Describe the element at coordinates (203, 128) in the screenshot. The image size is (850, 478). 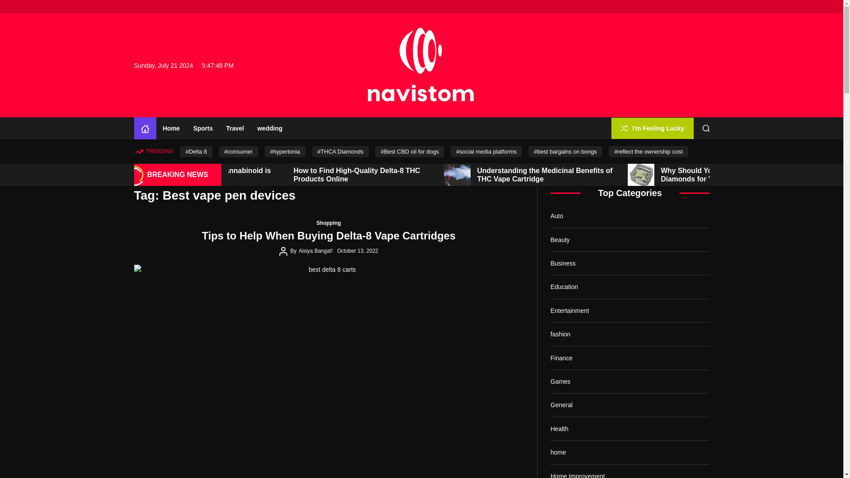
I see `Sports` at that location.